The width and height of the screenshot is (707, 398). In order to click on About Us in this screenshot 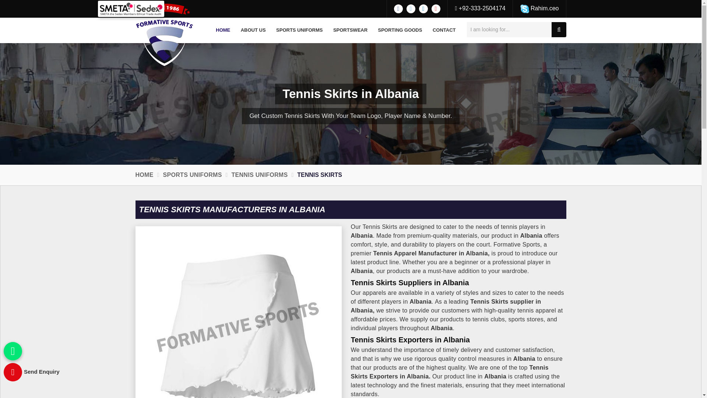, I will do `click(253, 30)`.